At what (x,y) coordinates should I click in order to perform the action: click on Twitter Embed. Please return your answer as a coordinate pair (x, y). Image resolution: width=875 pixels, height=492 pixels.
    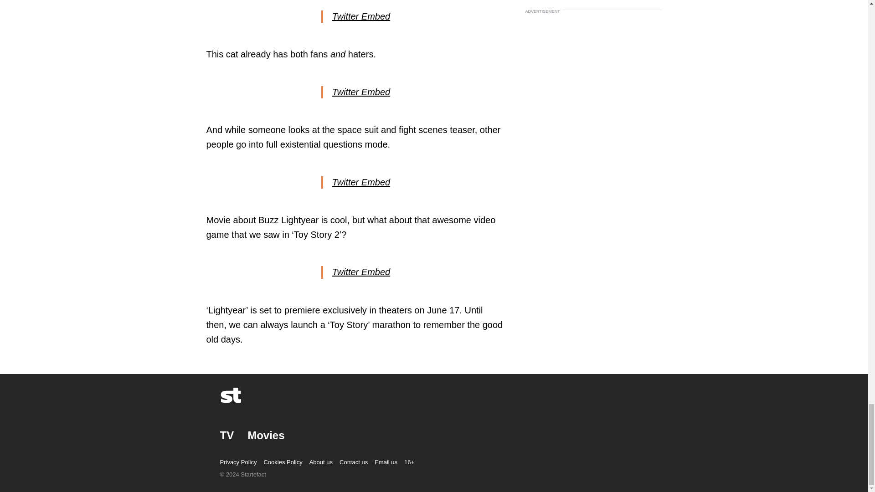
    Looking at the image, I should click on (361, 16).